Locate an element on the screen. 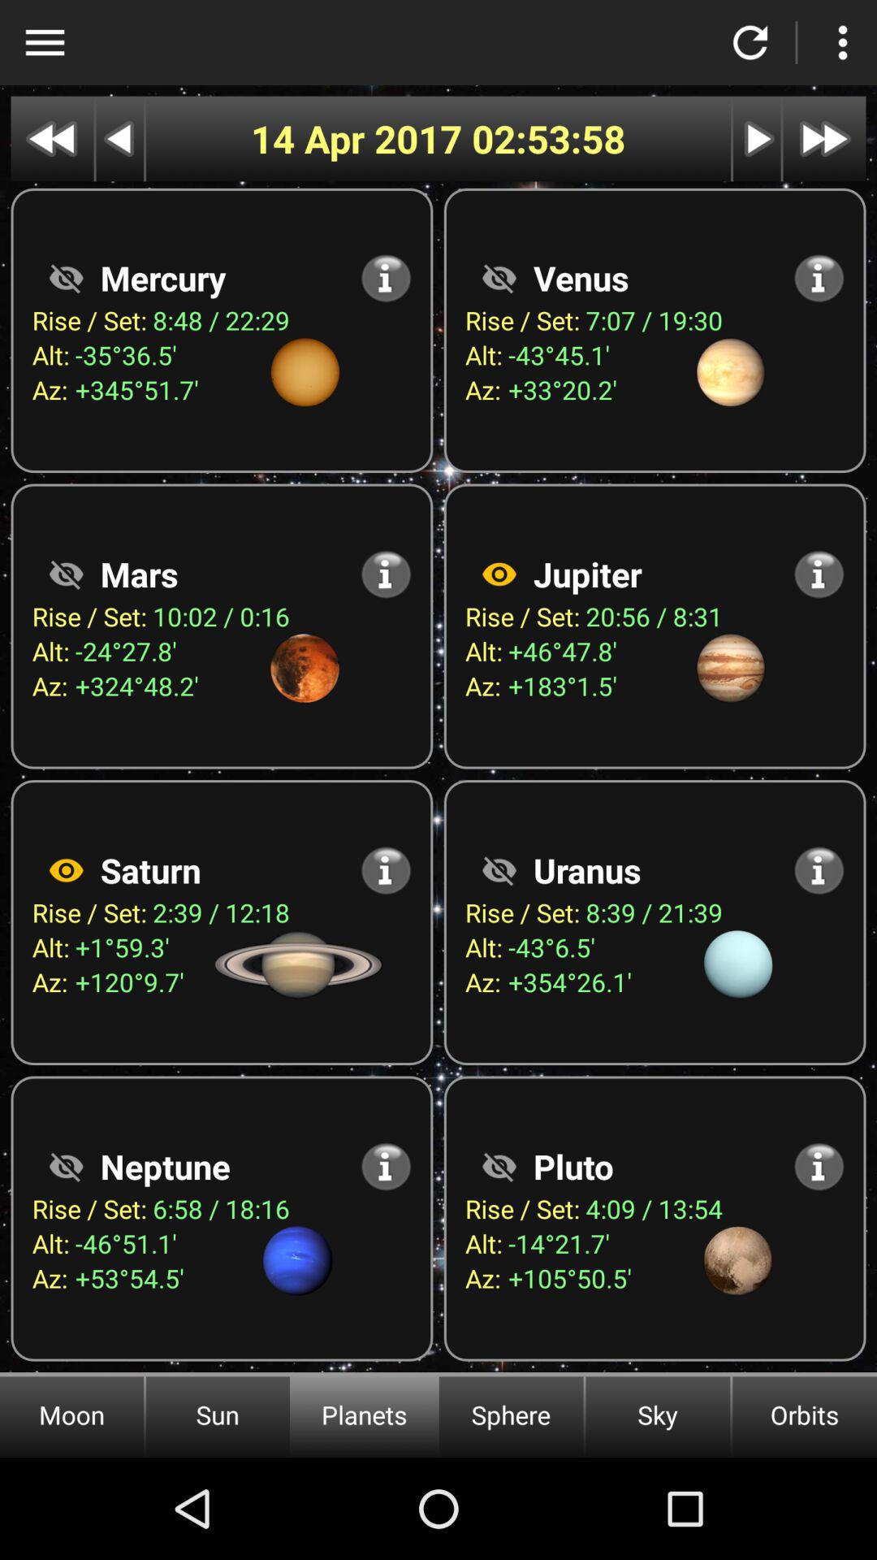  toggle view is located at coordinates (499, 1167).